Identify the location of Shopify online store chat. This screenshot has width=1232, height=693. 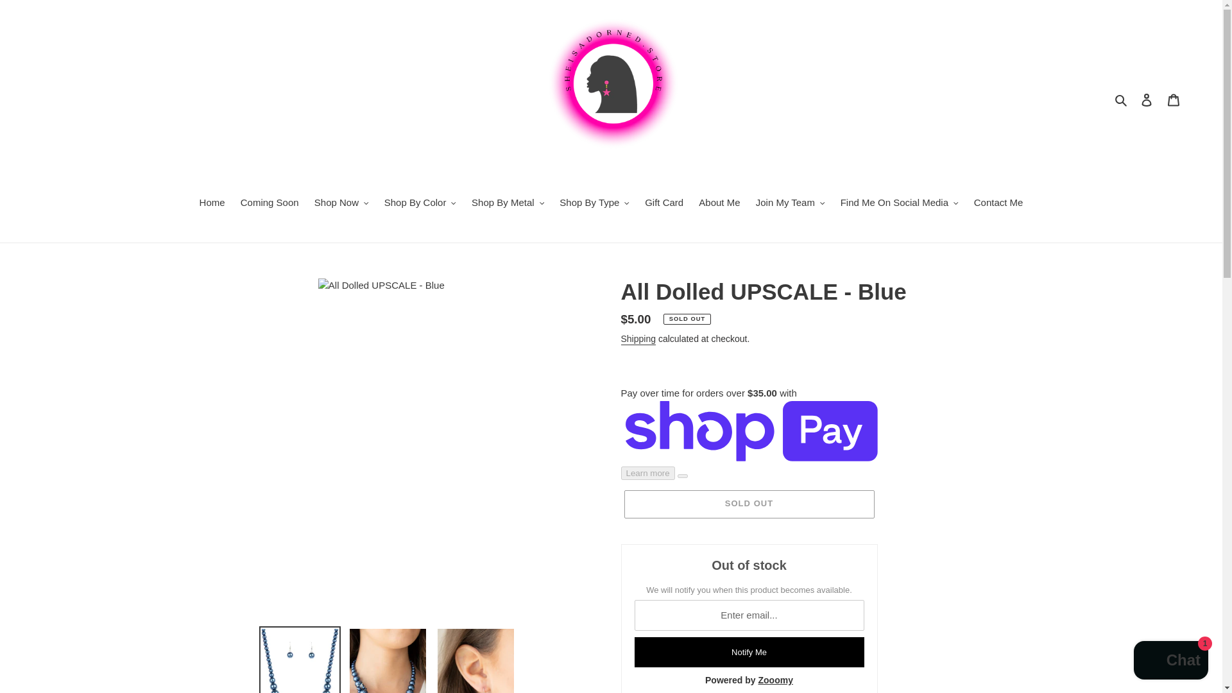
(1170, 662).